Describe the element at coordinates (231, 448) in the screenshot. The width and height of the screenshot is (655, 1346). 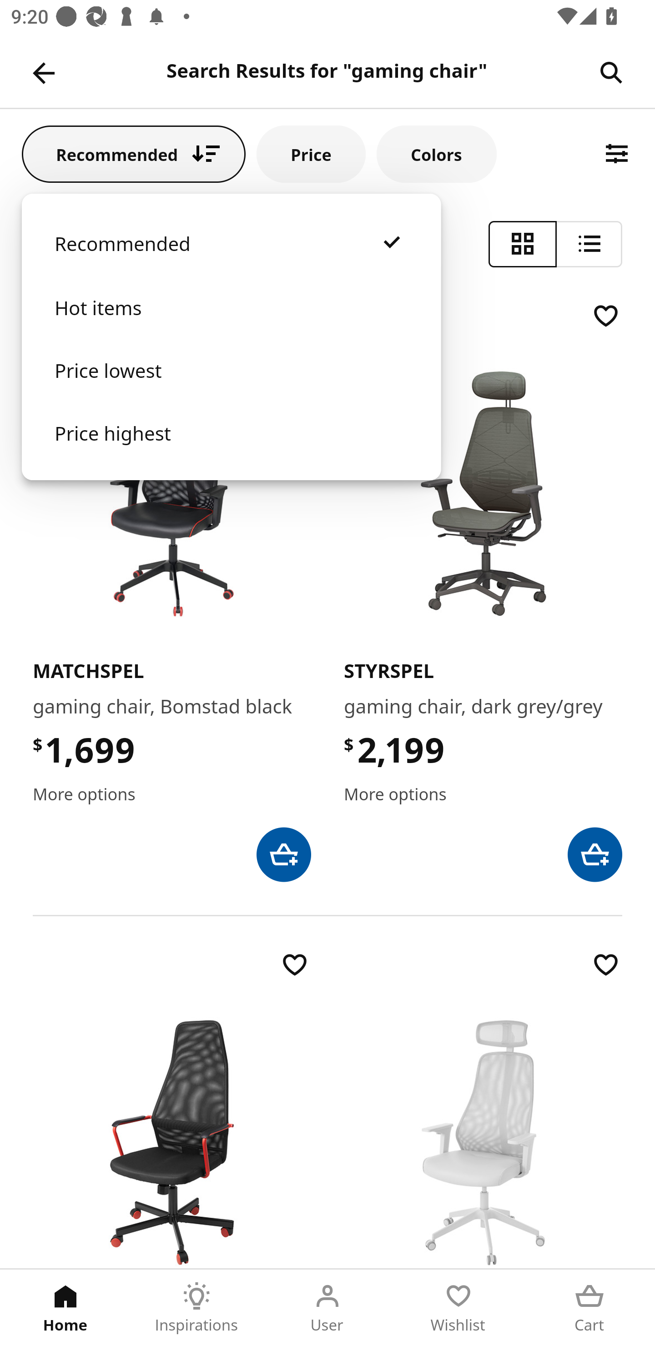
I see `Price highest` at that location.